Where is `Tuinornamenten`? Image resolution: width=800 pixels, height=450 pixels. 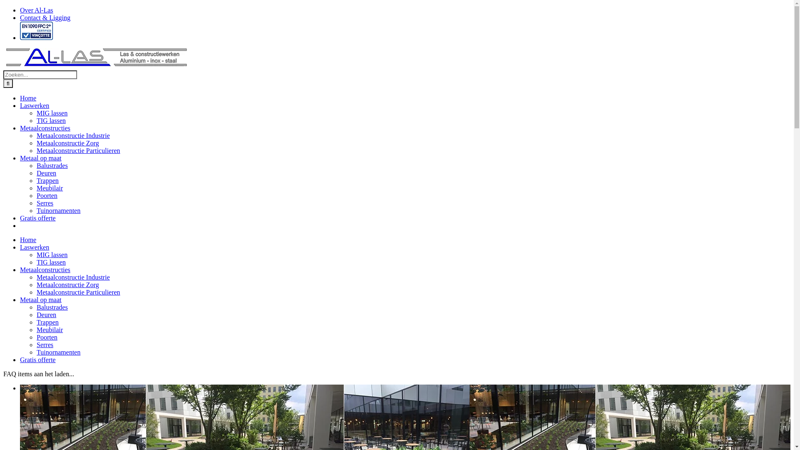 Tuinornamenten is located at coordinates (58, 352).